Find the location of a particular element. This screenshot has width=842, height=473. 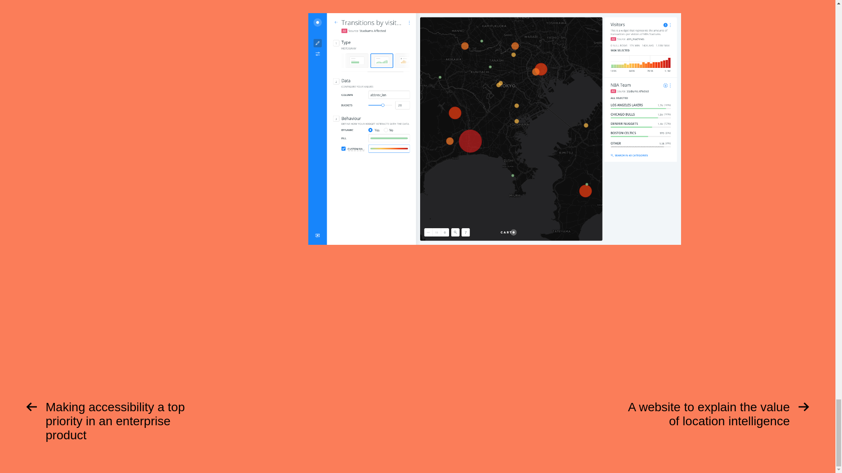

Making accessibility a top priority in an enterprise product is located at coordinates (115, 423).